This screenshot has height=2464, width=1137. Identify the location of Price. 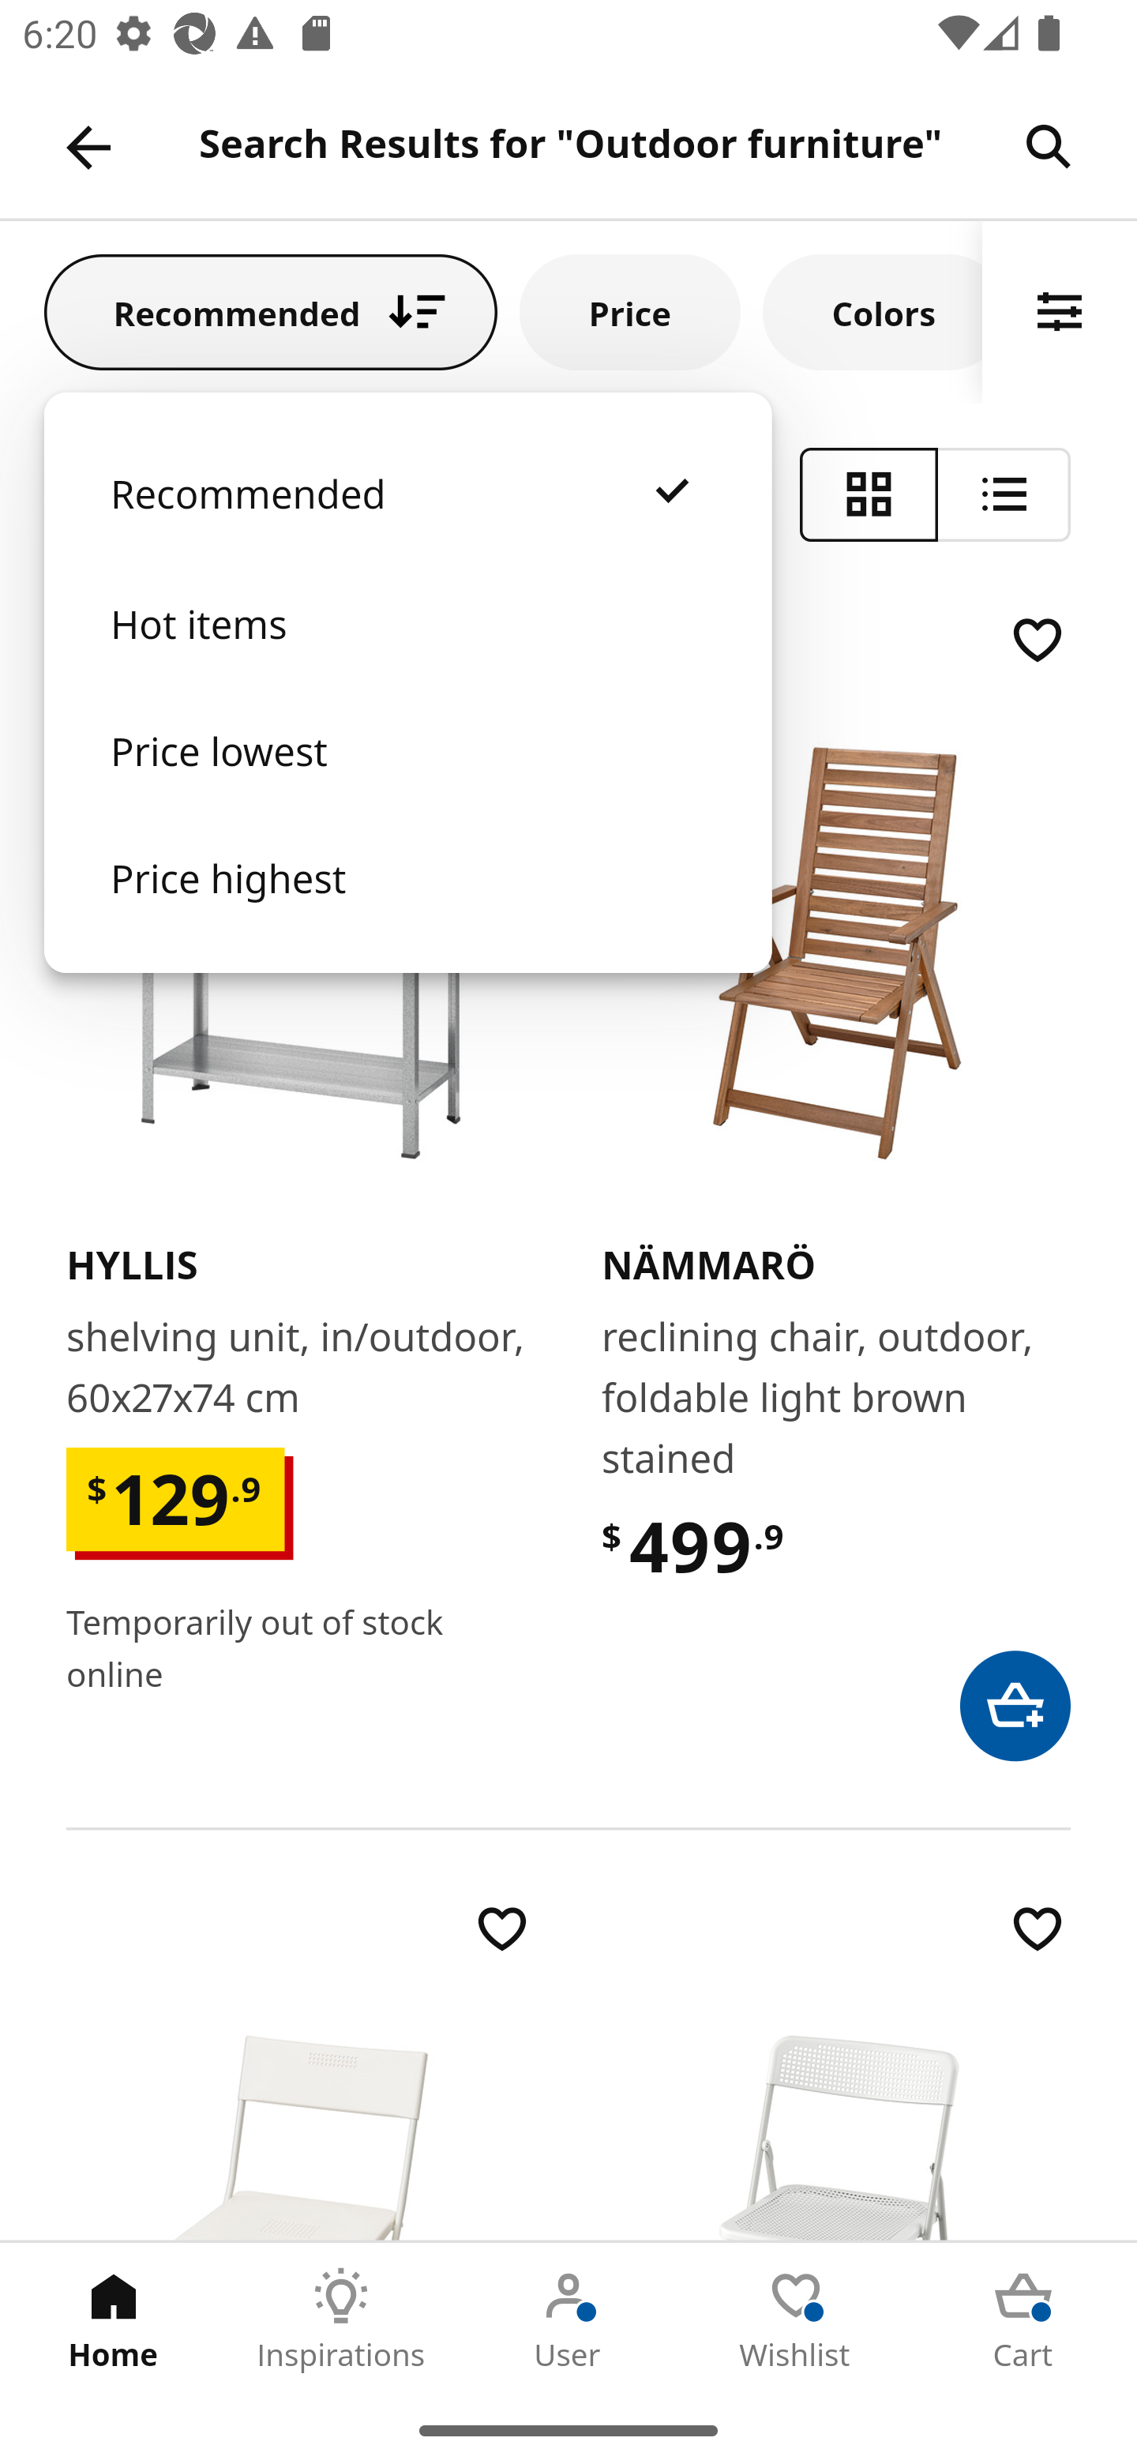
(630, 311).